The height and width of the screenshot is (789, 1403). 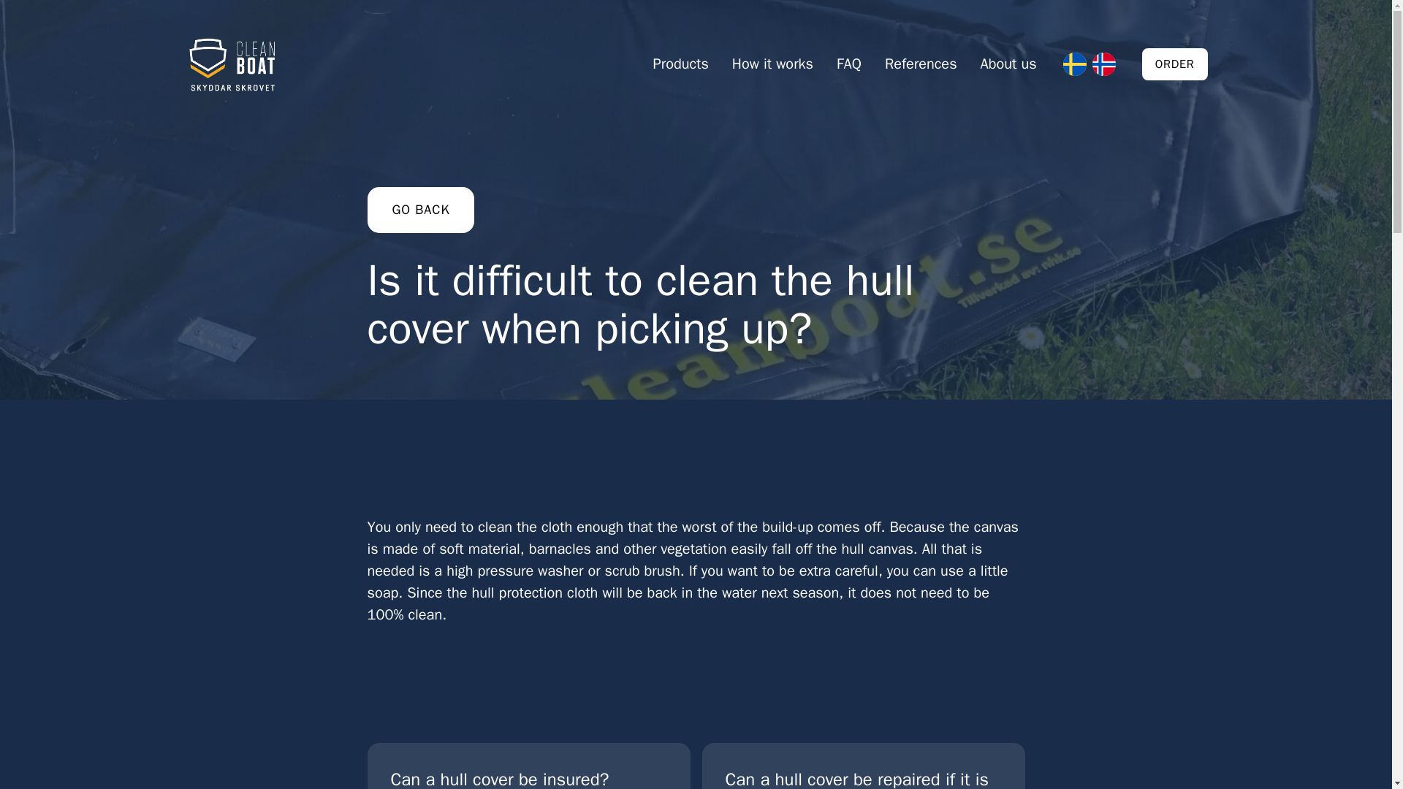 What do you see at coordinates (1008, 64) in the screenshot?
I see `GO BACK` at bounding box center [1008, 64].